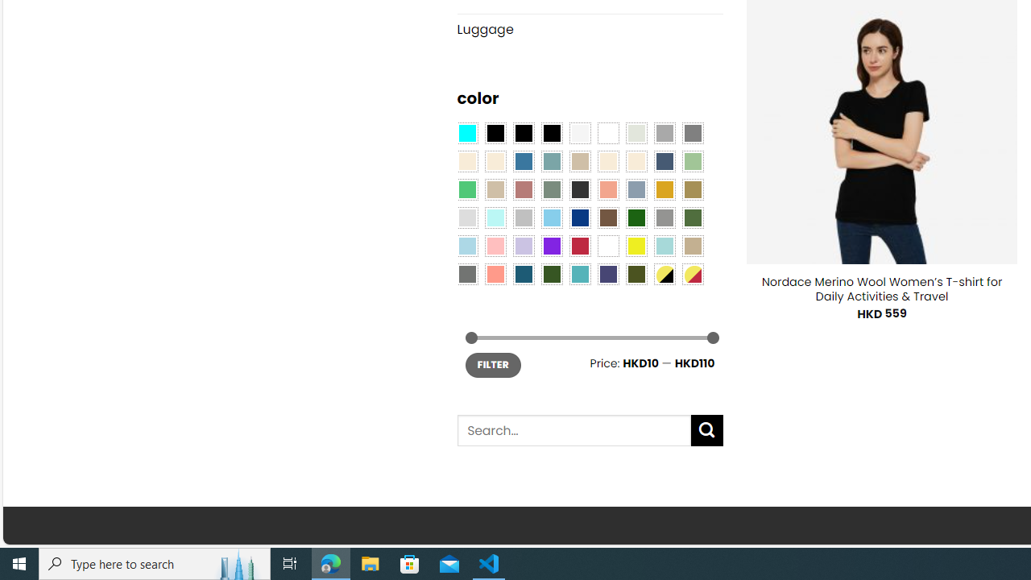 The height and width of the screenshot is (580, 1031). I want to click on Rose, so click(524, 188).